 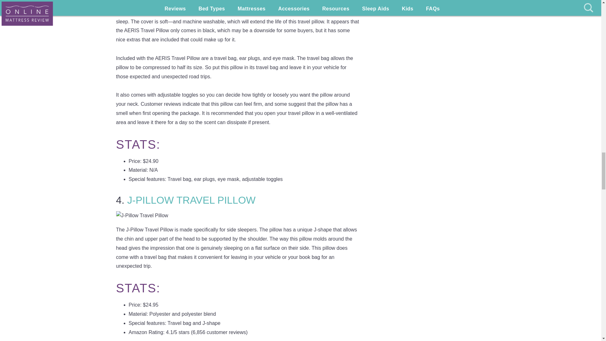 What do you see at coordinates (191, 200) in the screenshot?
I see `J-PILLOW TRAVEL PILLOW` at bounding box center [191, 200].